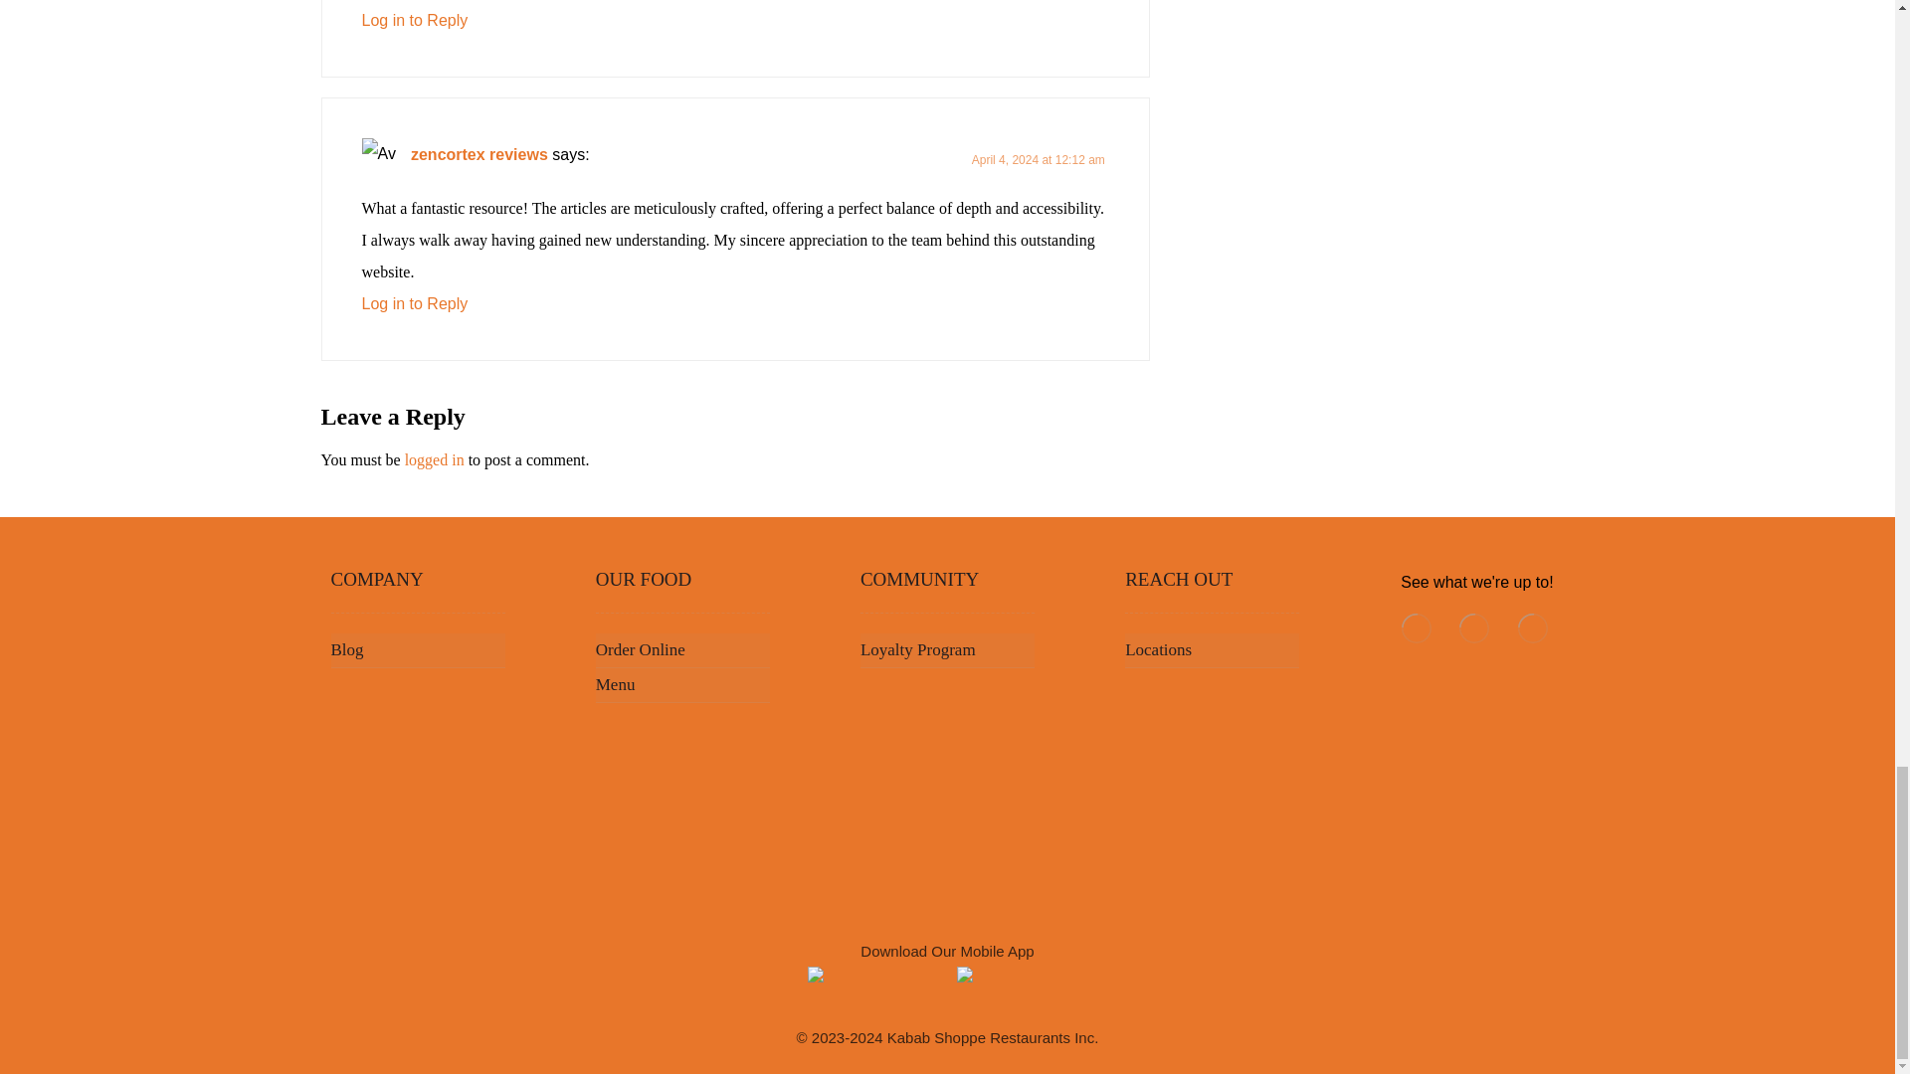 The height and width of the screenshot is (1074, 1910). What do you see at coordinates (380, 155) in the screenshot?
I see `Gravatar for kababadmin` at bounding box center [380, 155].